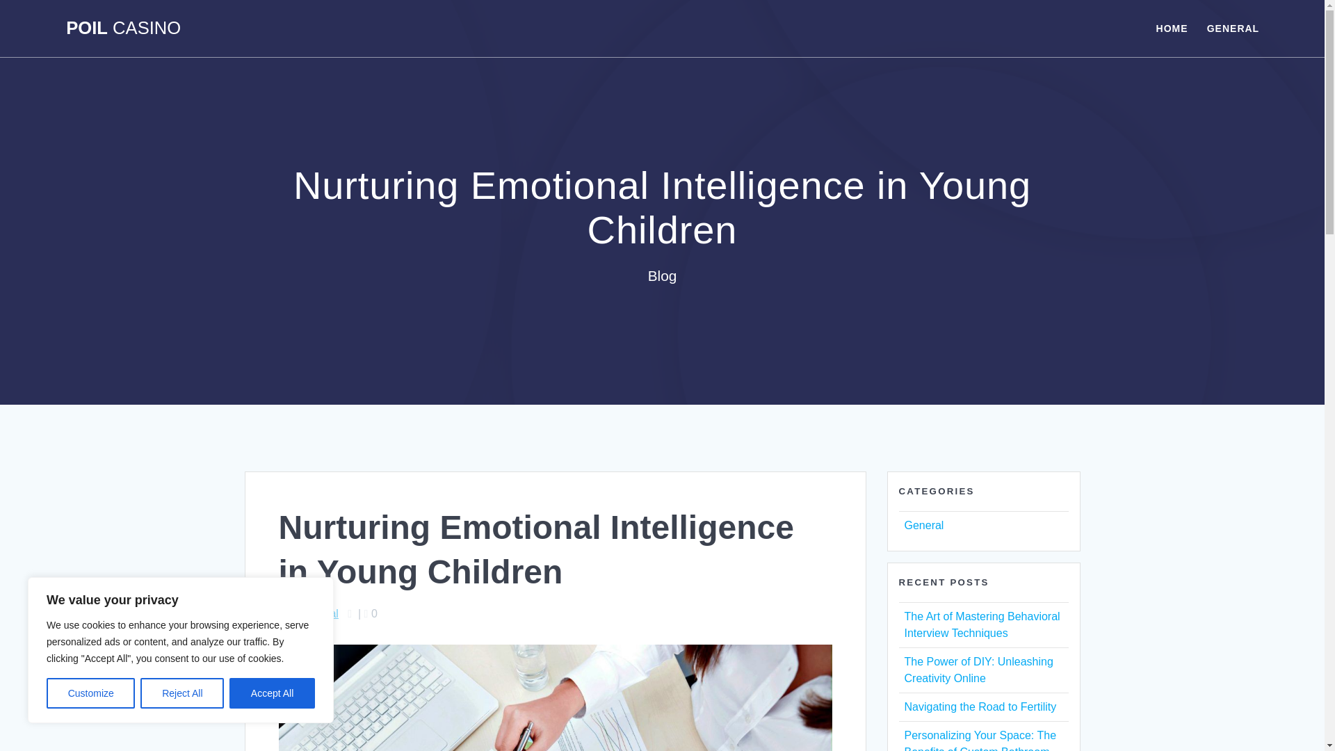 Image resolution: width=1335 pixels, height=751 pixels. I want to click on General, so click(318, 613).